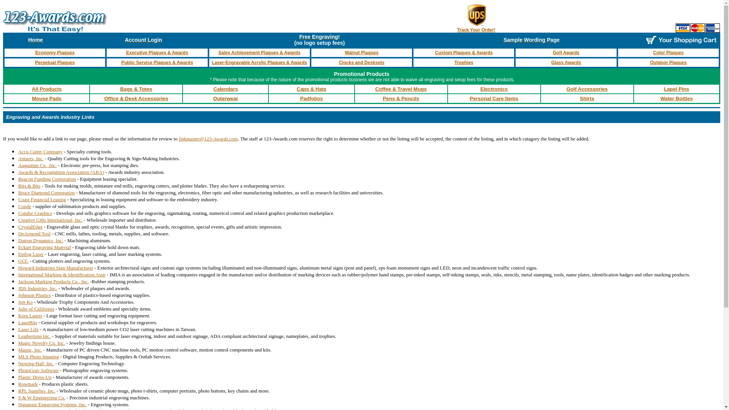 The width and height of the screenshot is (729, 410). What do you see at coordinates (47, 178) in the screenshot?
I see `Beacon Funding Corporation` at bounding box center [47, 178].